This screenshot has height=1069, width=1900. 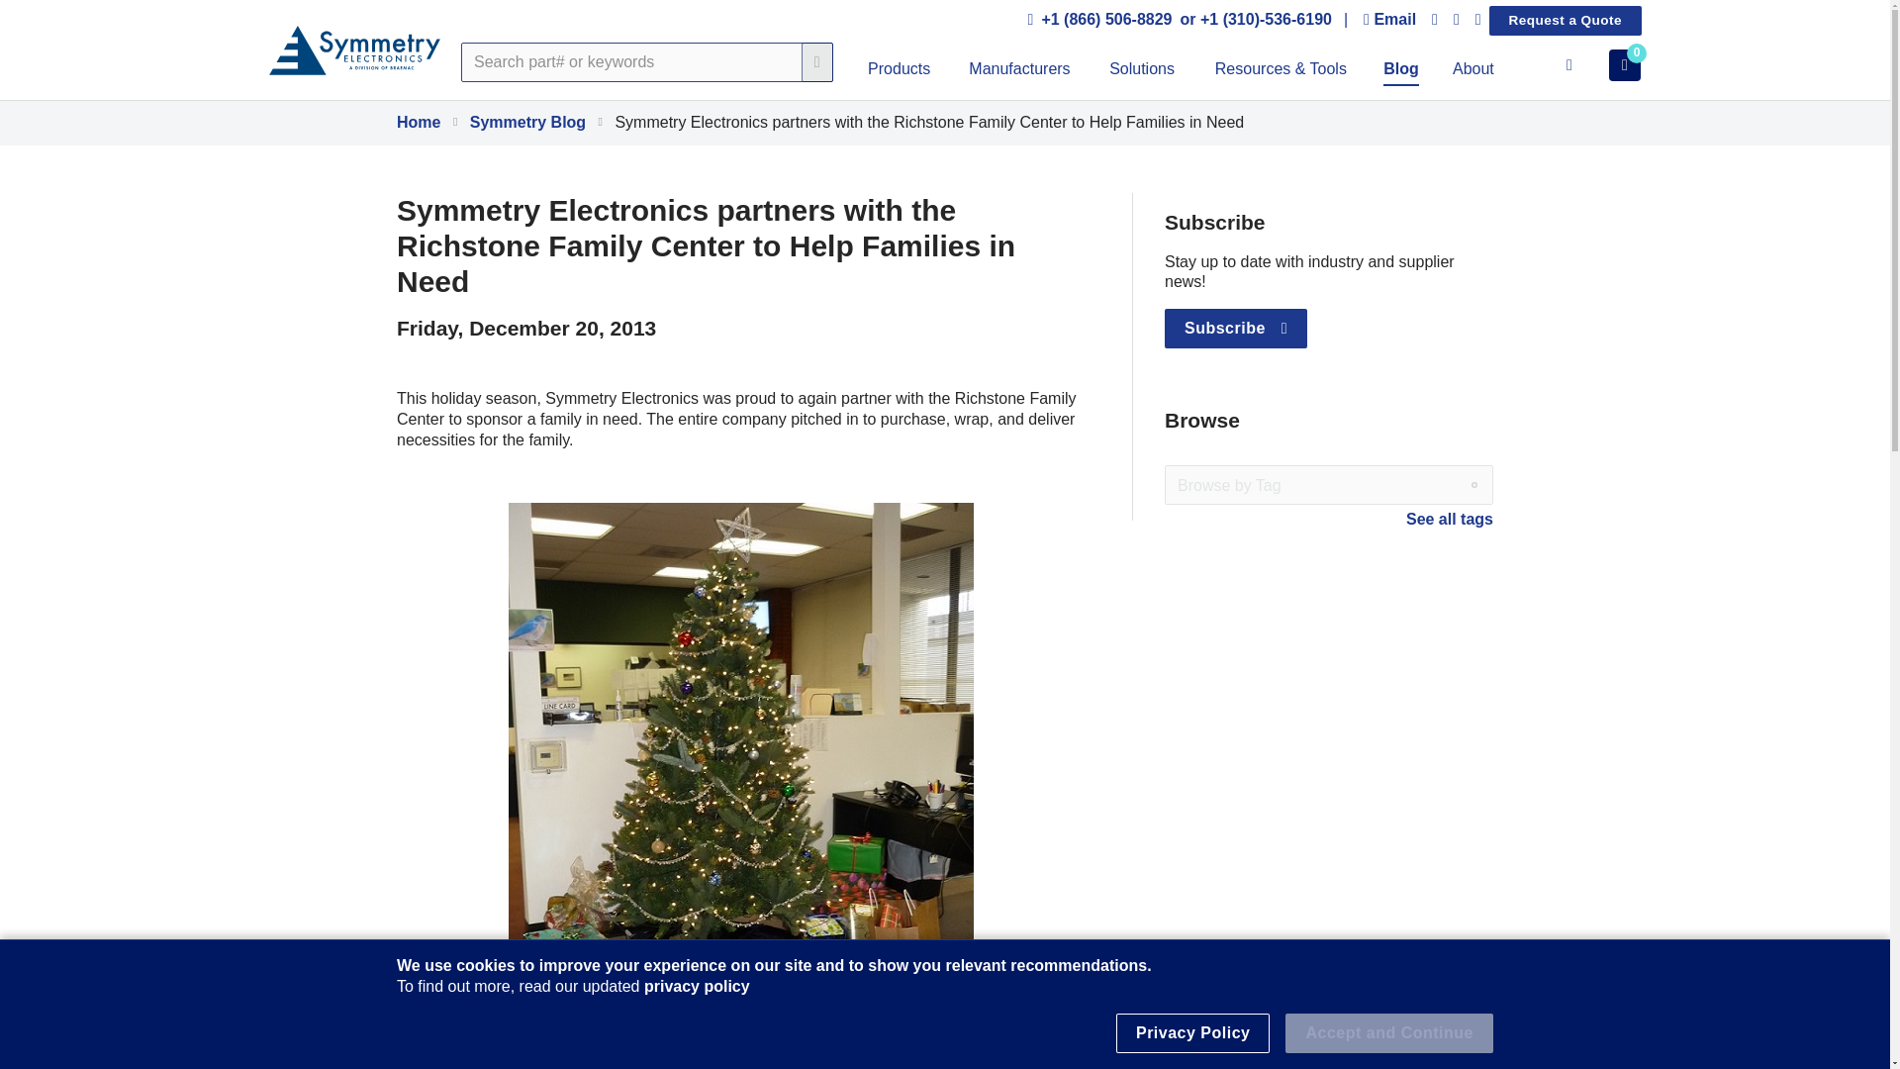 I want to click on Email, so click(x=1389, y=20).